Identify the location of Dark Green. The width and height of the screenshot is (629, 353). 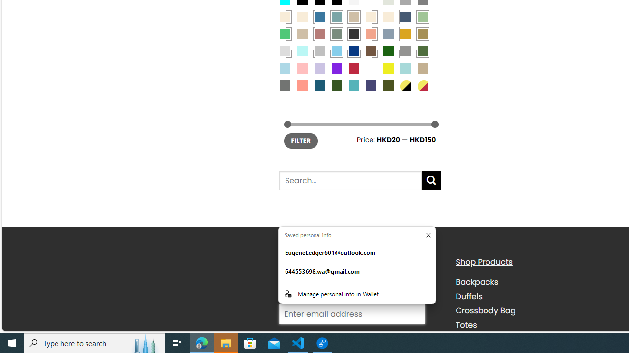
(388, 50).